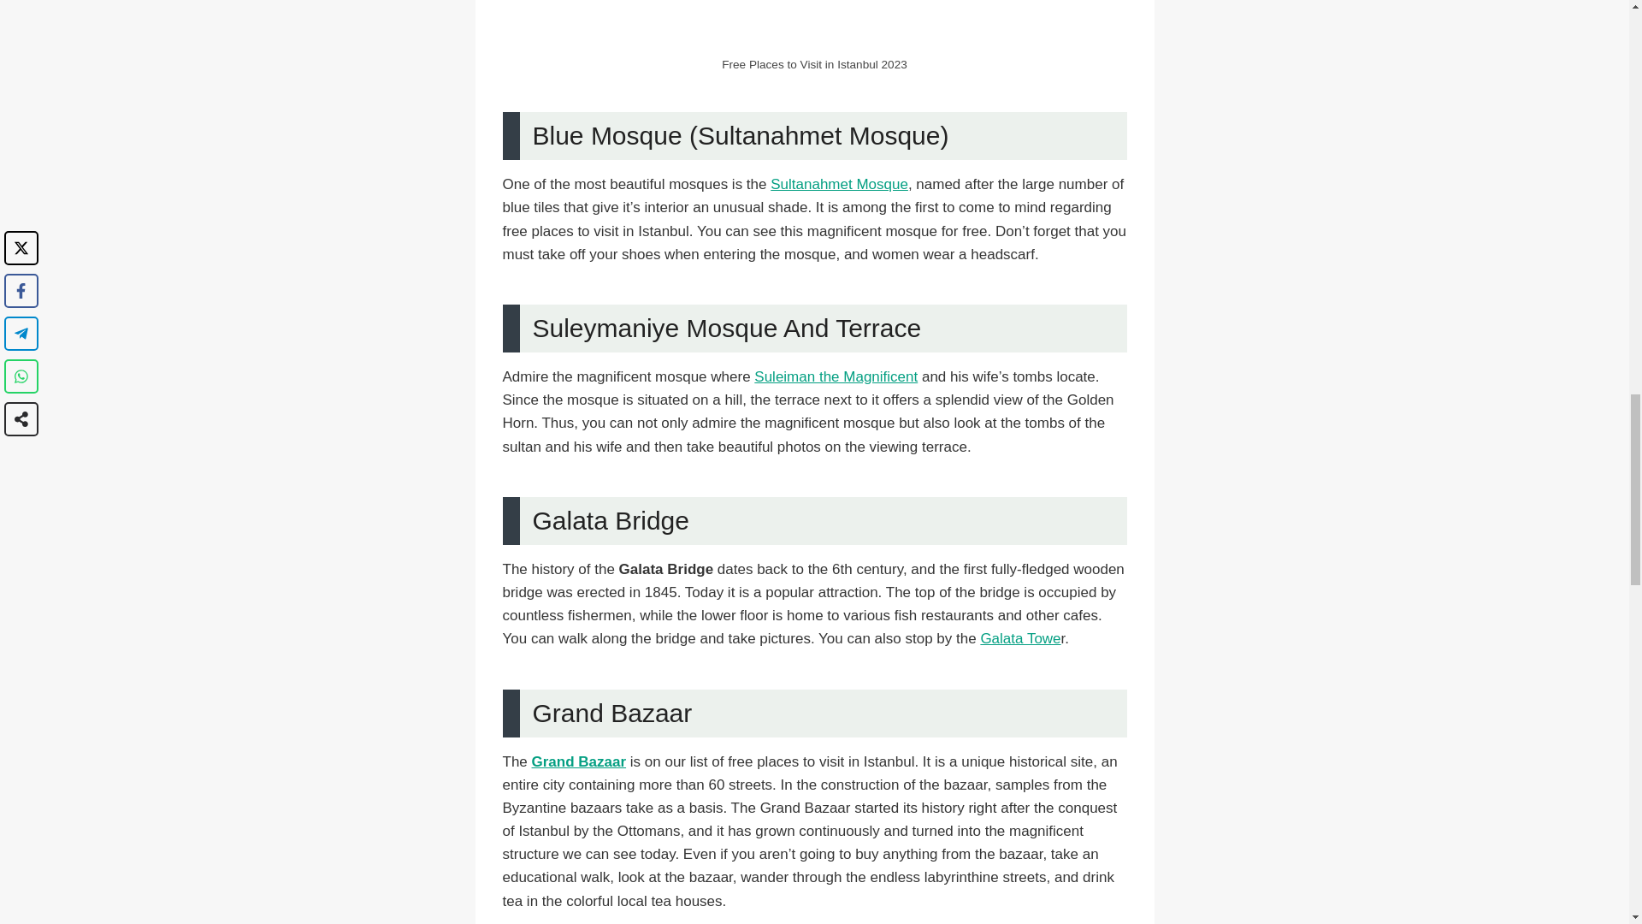 The image size is (1642, 924). Describe the element at coordinates (838, 184) in the screenshot. I see `Sultanahmet Mosque` at that location.